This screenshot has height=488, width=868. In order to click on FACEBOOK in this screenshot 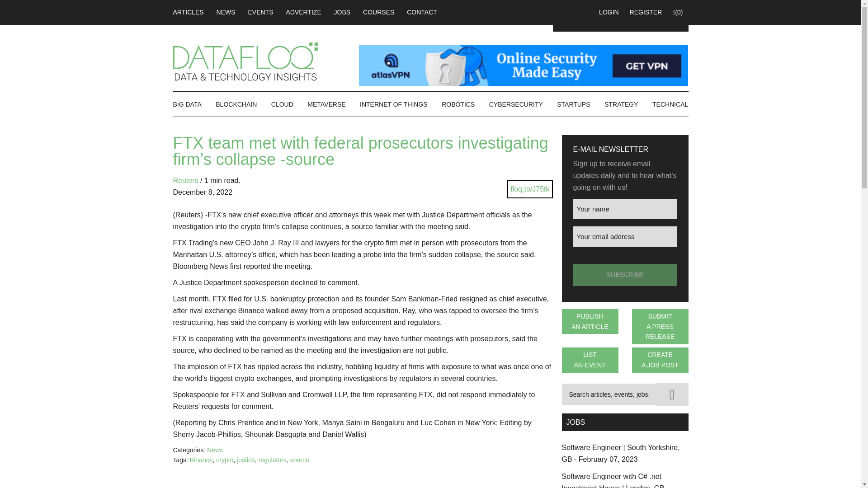, I will do `click(534, 12)`.